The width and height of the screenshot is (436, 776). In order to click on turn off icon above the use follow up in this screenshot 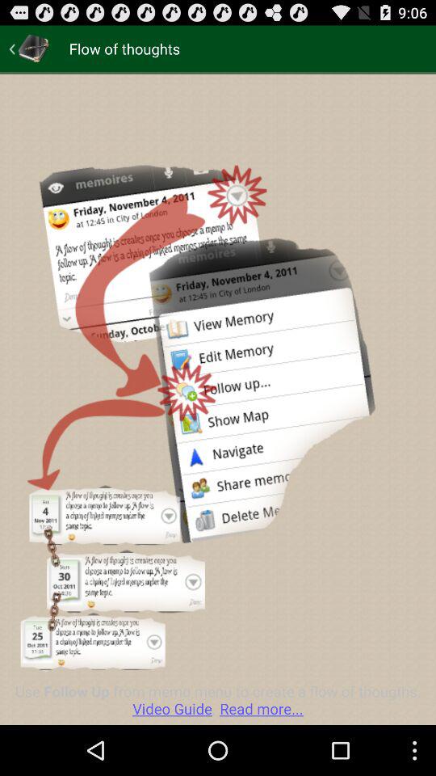, I will do `click(29, 48)`.